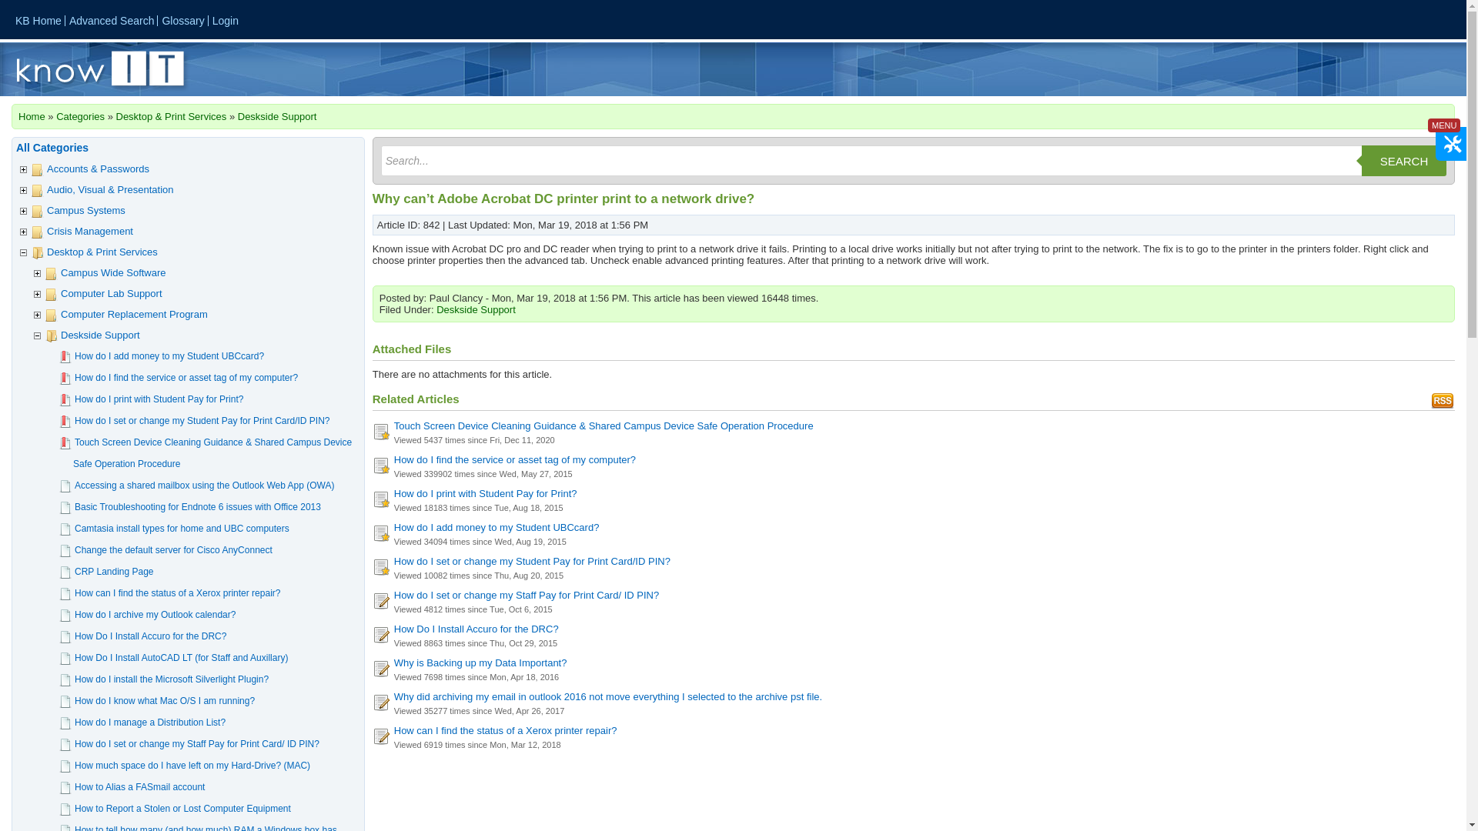 The image size is (1478, 831). I want to click on Crisis Management, so click(92, 231).